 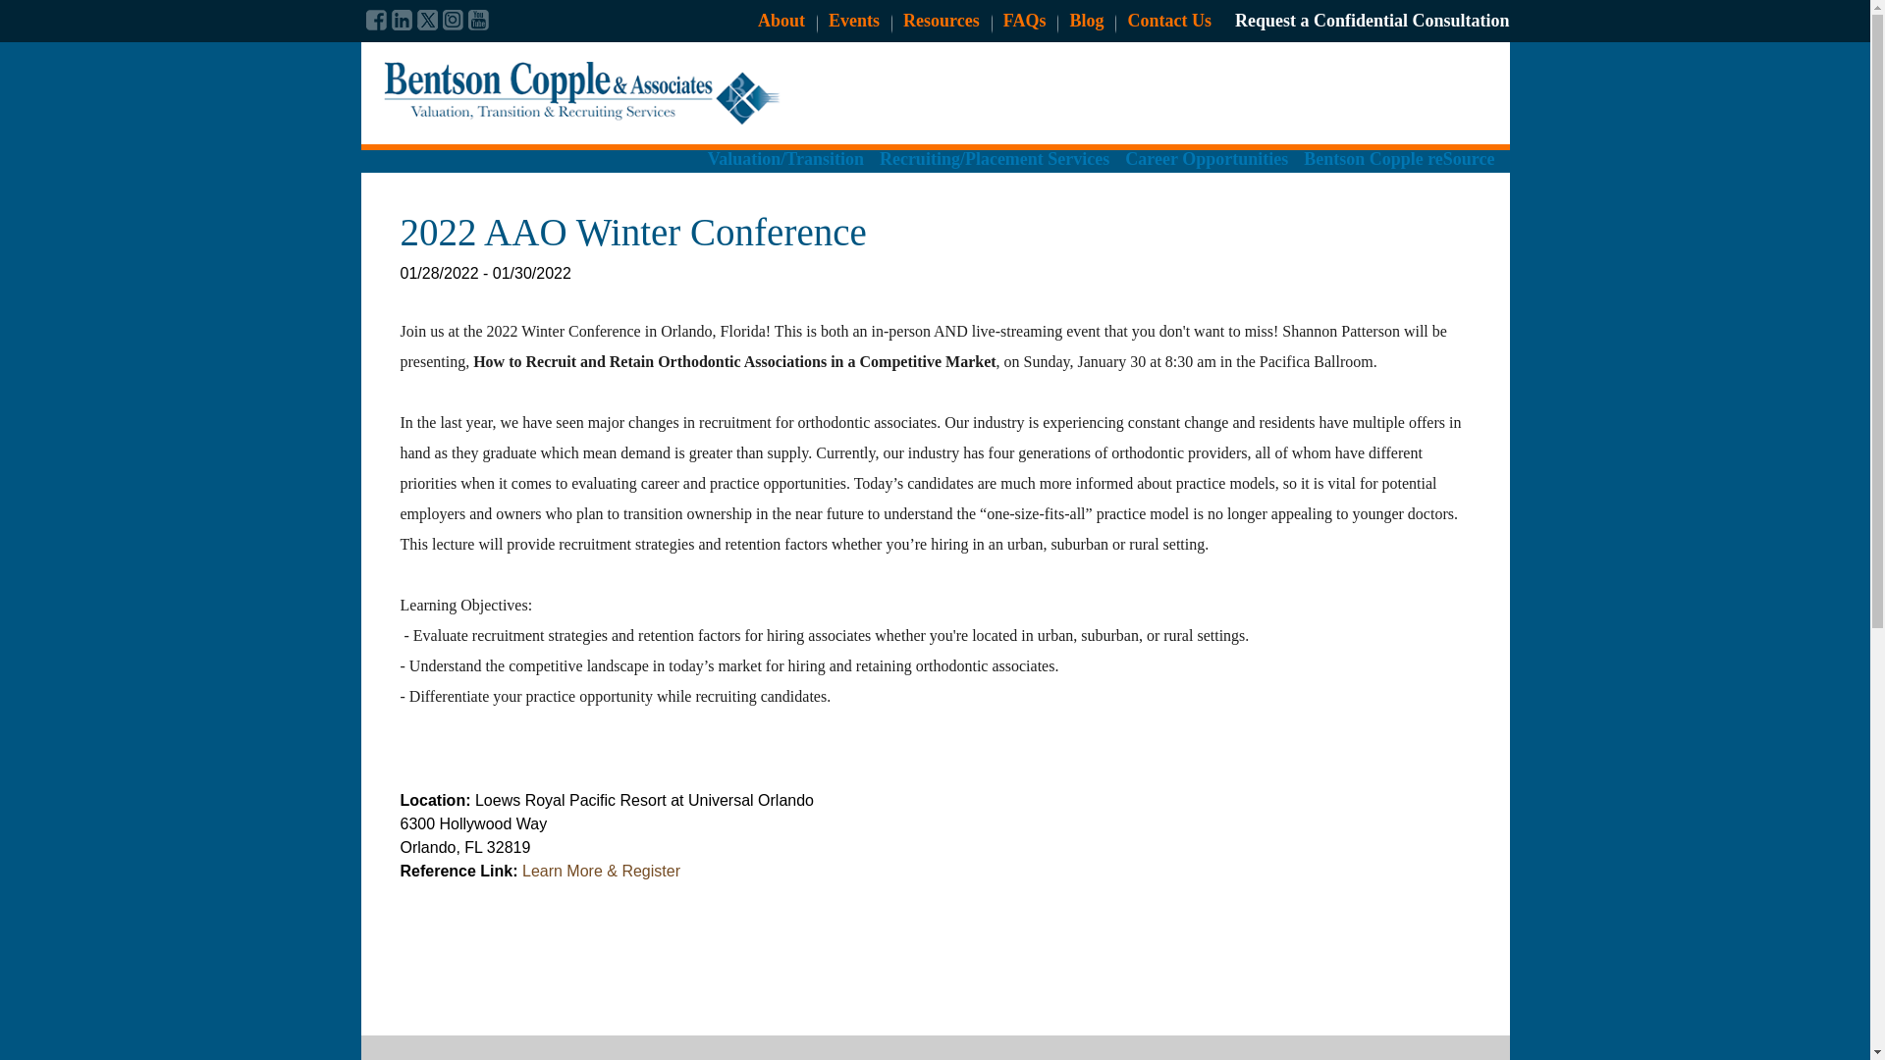 I want to click on Career Opportunities, so click(x=1206, y=168).